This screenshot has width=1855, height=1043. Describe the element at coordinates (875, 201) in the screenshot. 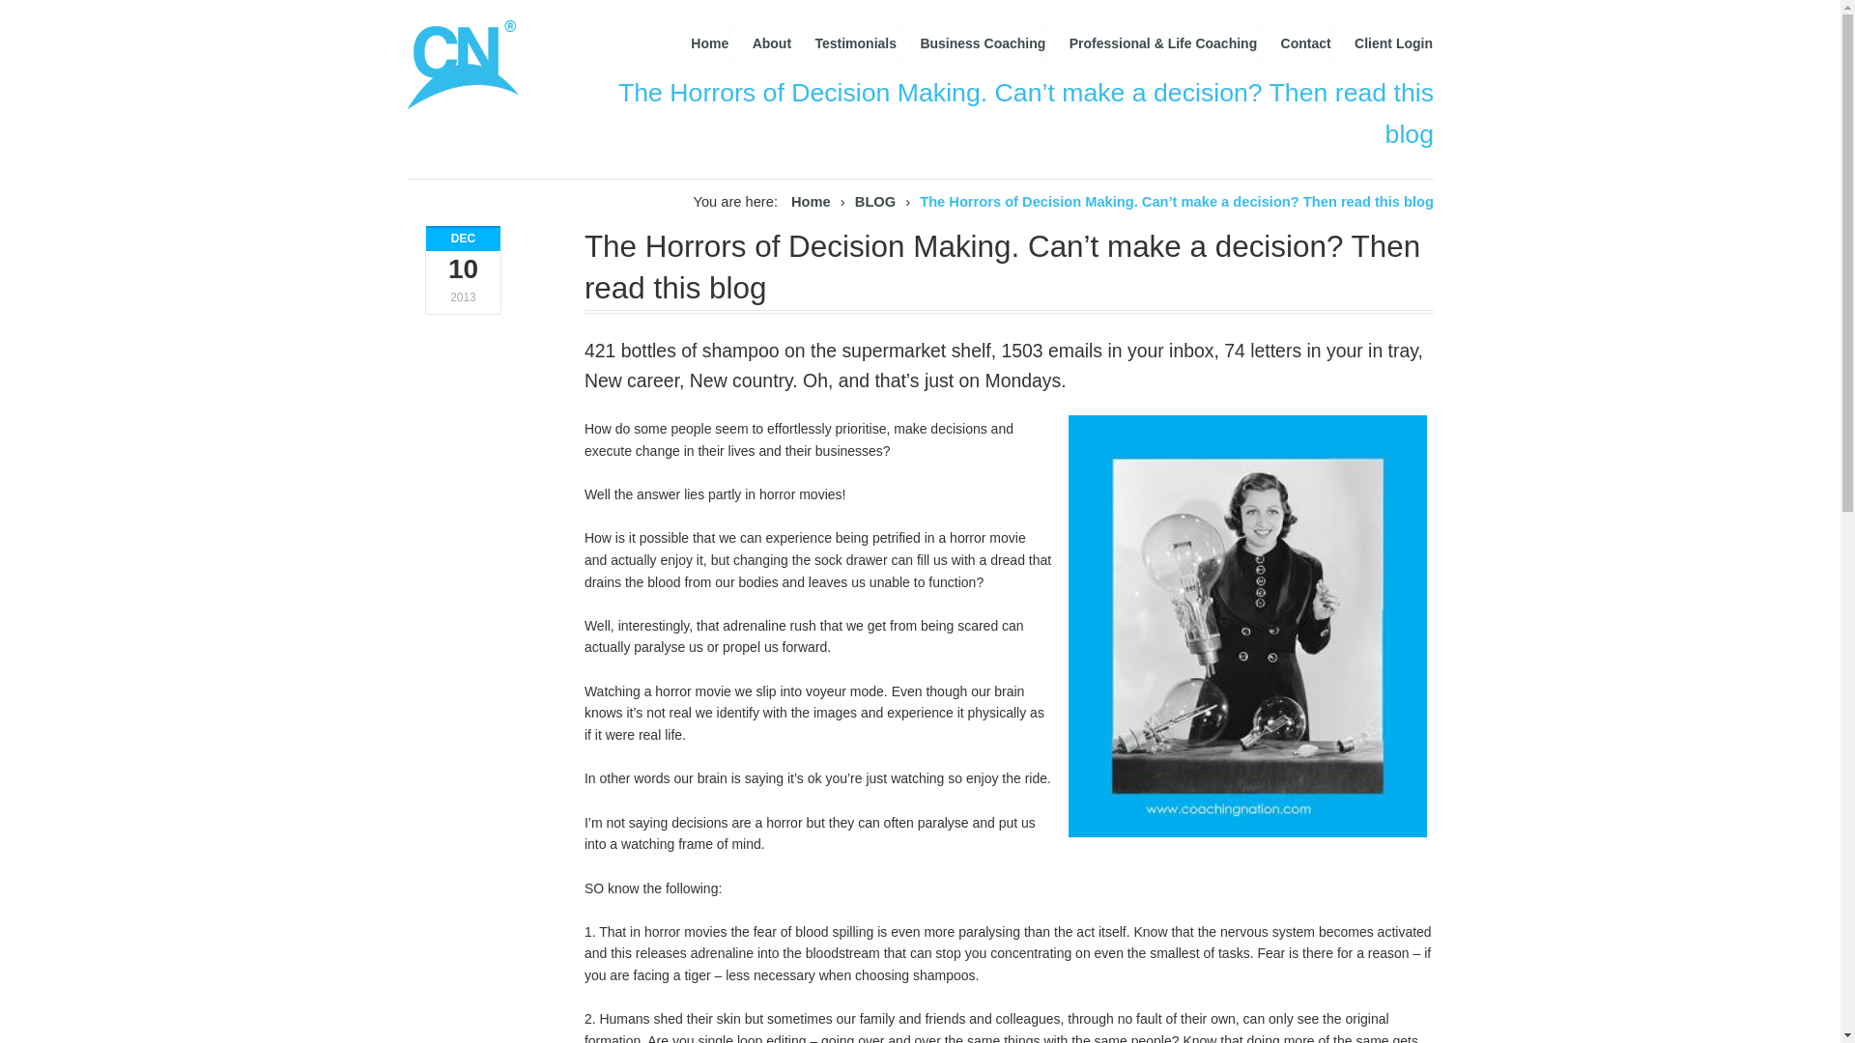

I see `View BLOG` at that location.